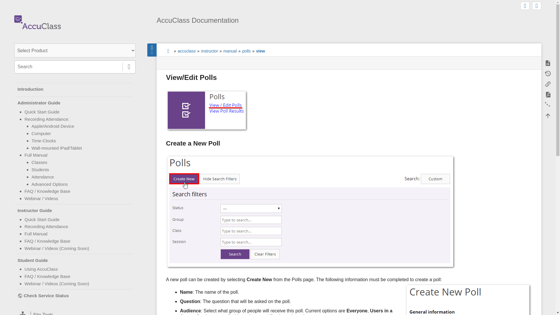  What do you see at coordinates (36, 155) in the screenshot?
I see `Full Manual` at bounding box center [36, 155].